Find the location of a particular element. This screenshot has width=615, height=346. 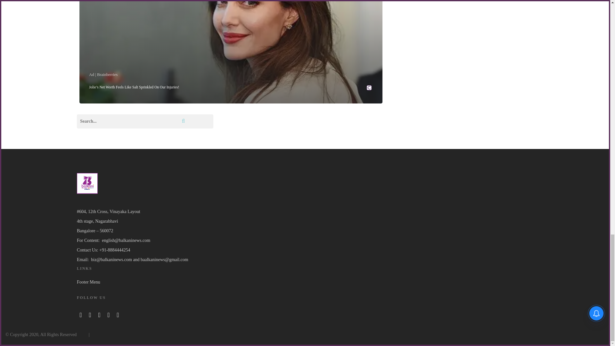

Instagram is located at coordinates (108, 314).